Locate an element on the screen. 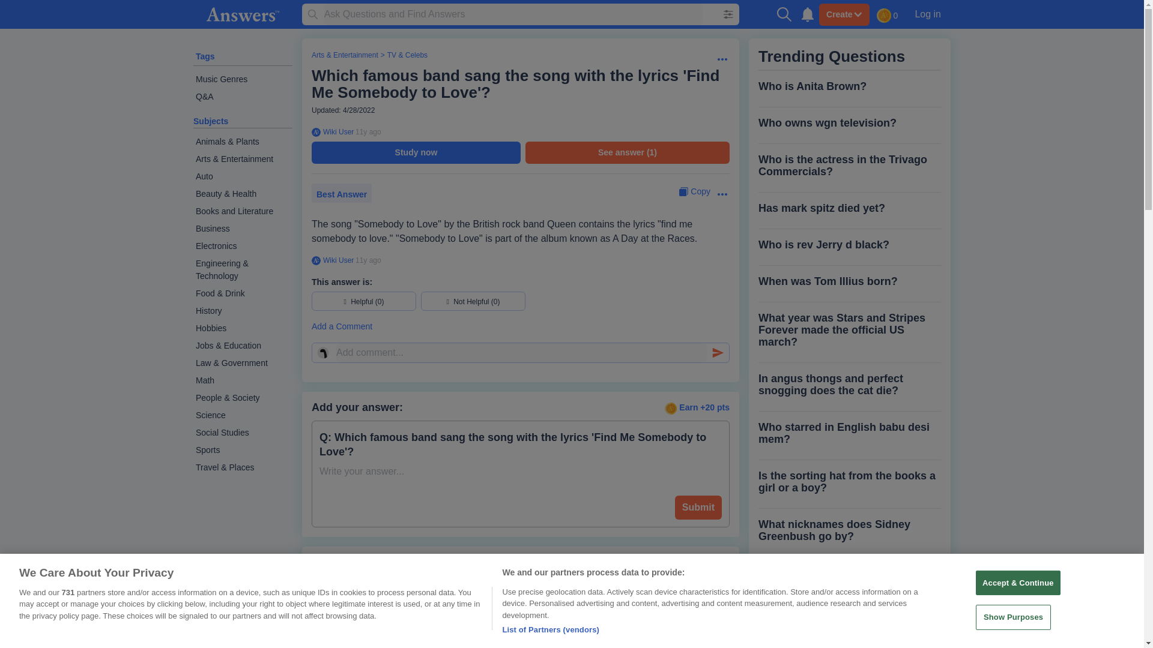 This screenshot has width=1153, height=648. Auto is located at coordinates (243, 176).